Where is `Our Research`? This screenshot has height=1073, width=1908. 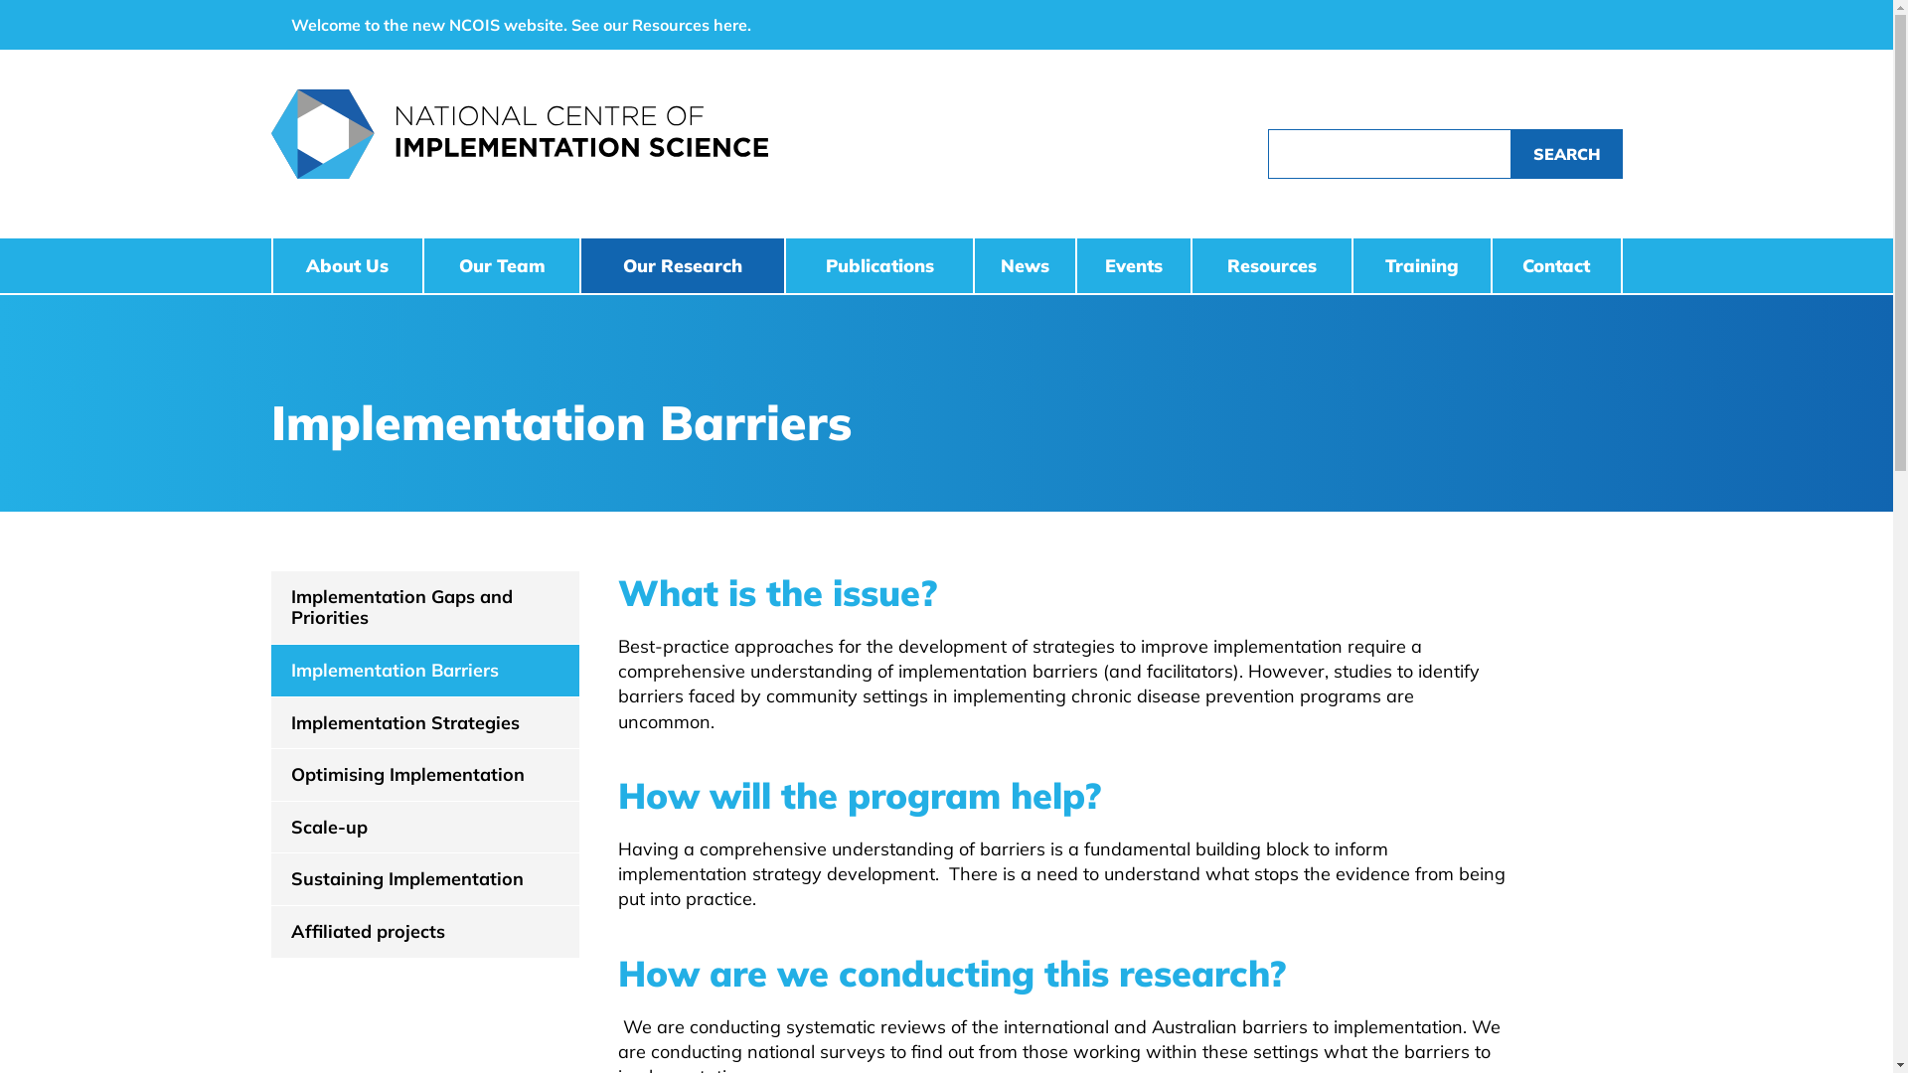
Our Research is located at coordinates (683, 266).